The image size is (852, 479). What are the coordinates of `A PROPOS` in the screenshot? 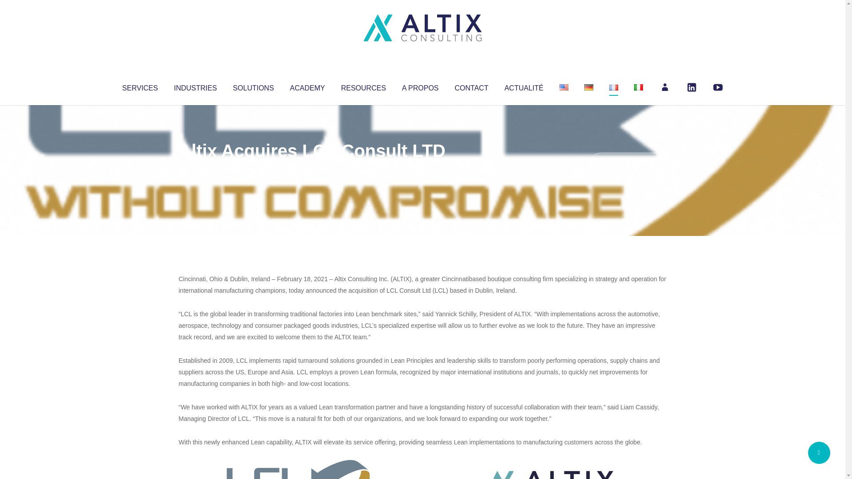 It's located at (420, 86).